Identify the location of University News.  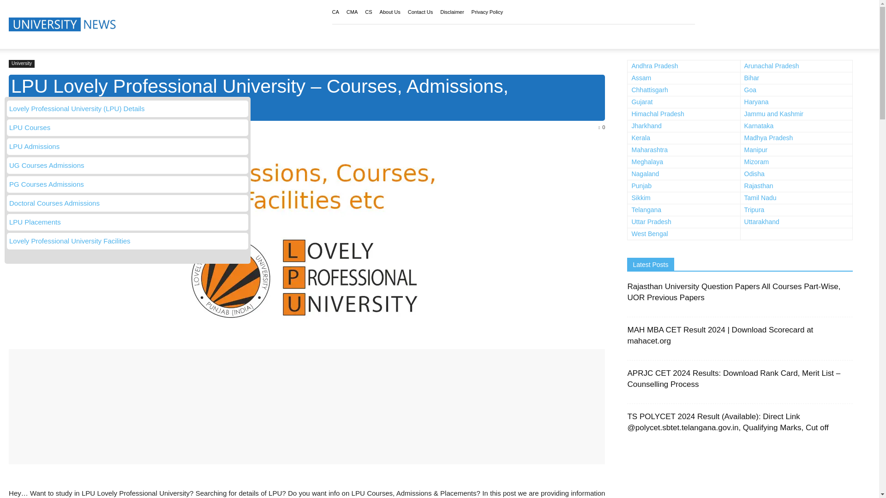
(64, 24).